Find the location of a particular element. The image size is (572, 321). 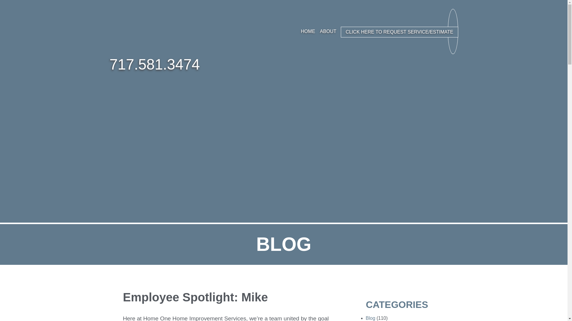

BLOG is located at coordinates (406, 32).